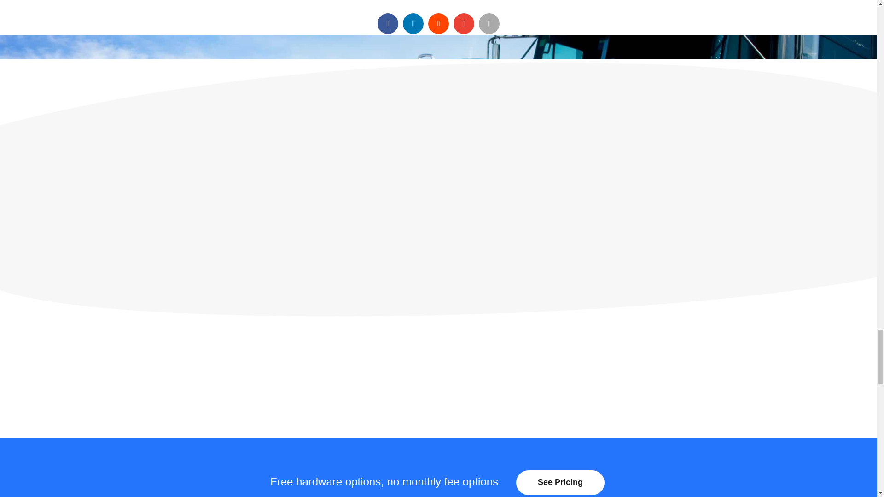  Describe the element at coordinates (560, 482) in the screenshot. I see `See Pricing` at that location.